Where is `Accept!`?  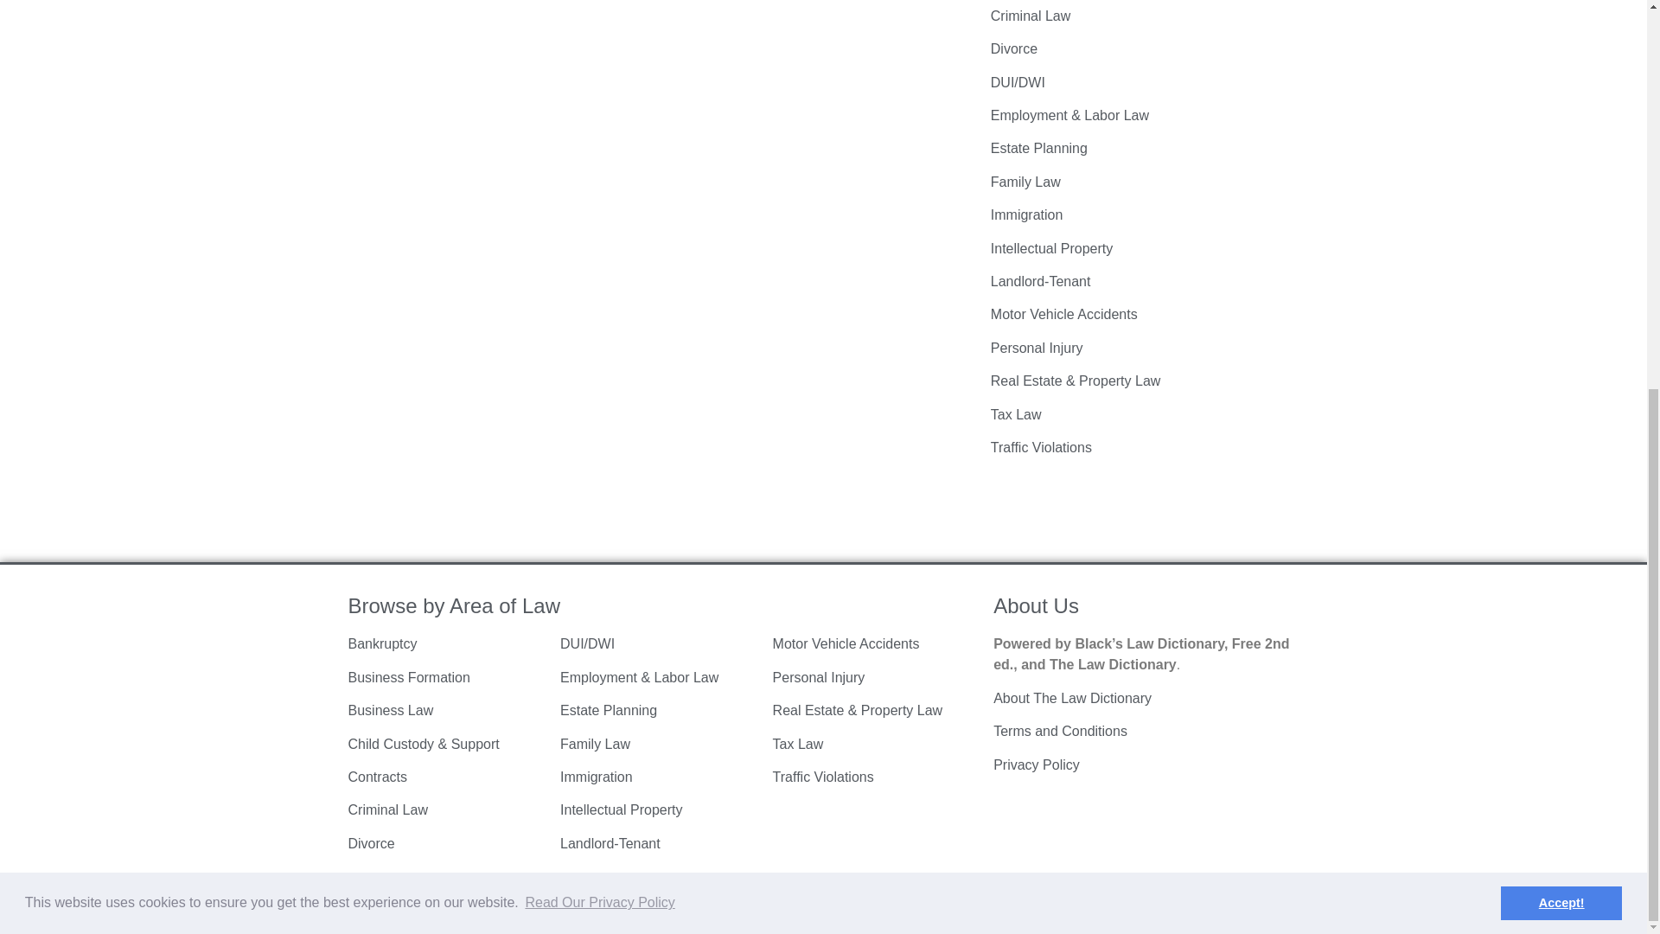 Accept! is located at coordinates (1561, 243).